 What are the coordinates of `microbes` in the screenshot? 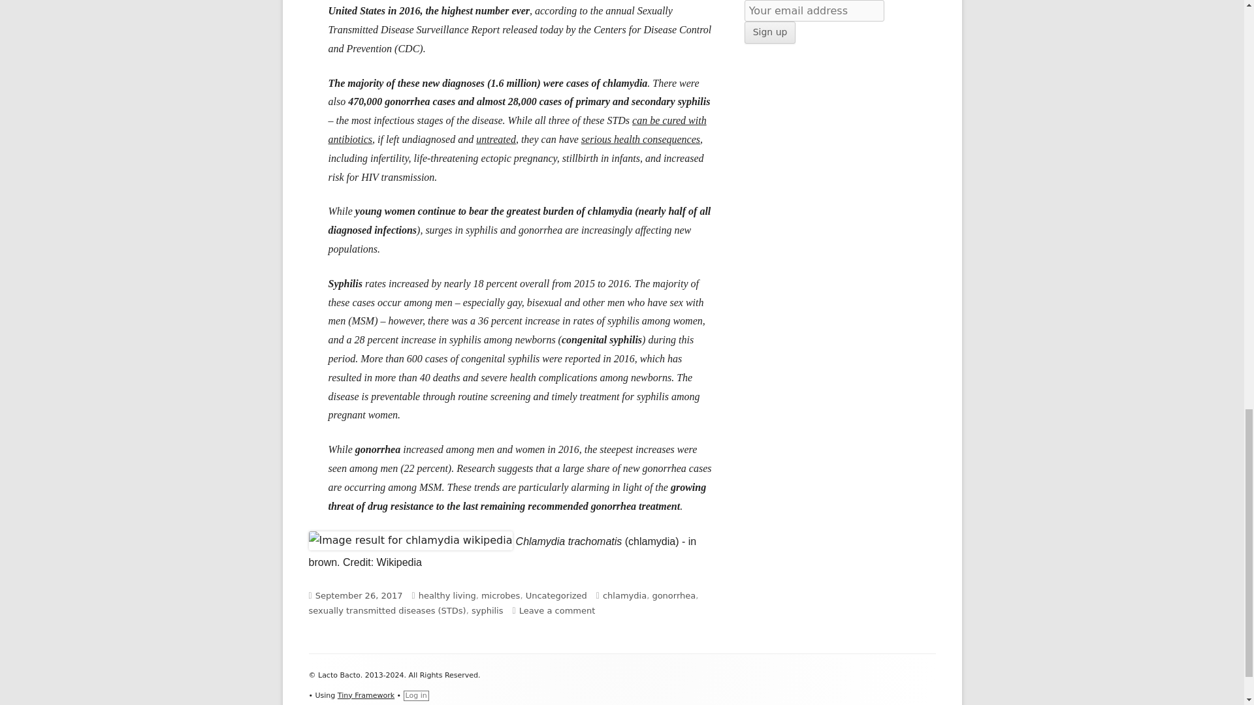 It's located at (500, 595).